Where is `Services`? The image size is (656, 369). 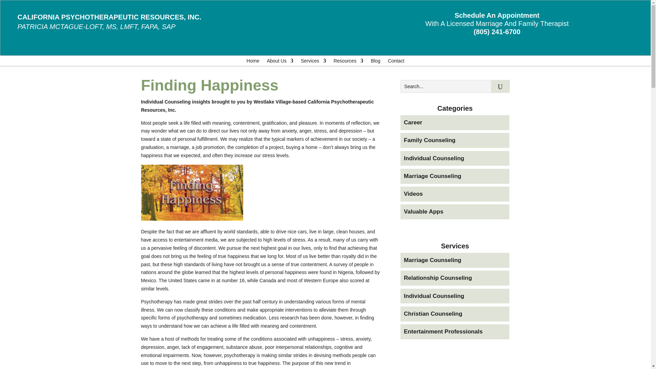
Services is located at coordinates (314, 62).